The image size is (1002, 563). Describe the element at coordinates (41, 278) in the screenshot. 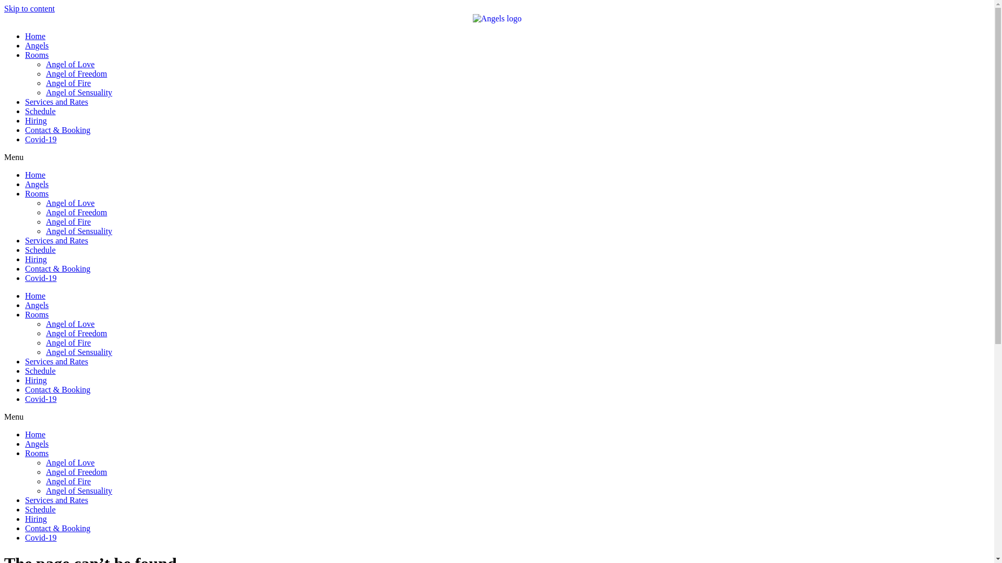

I see `Covid-19` at that location.